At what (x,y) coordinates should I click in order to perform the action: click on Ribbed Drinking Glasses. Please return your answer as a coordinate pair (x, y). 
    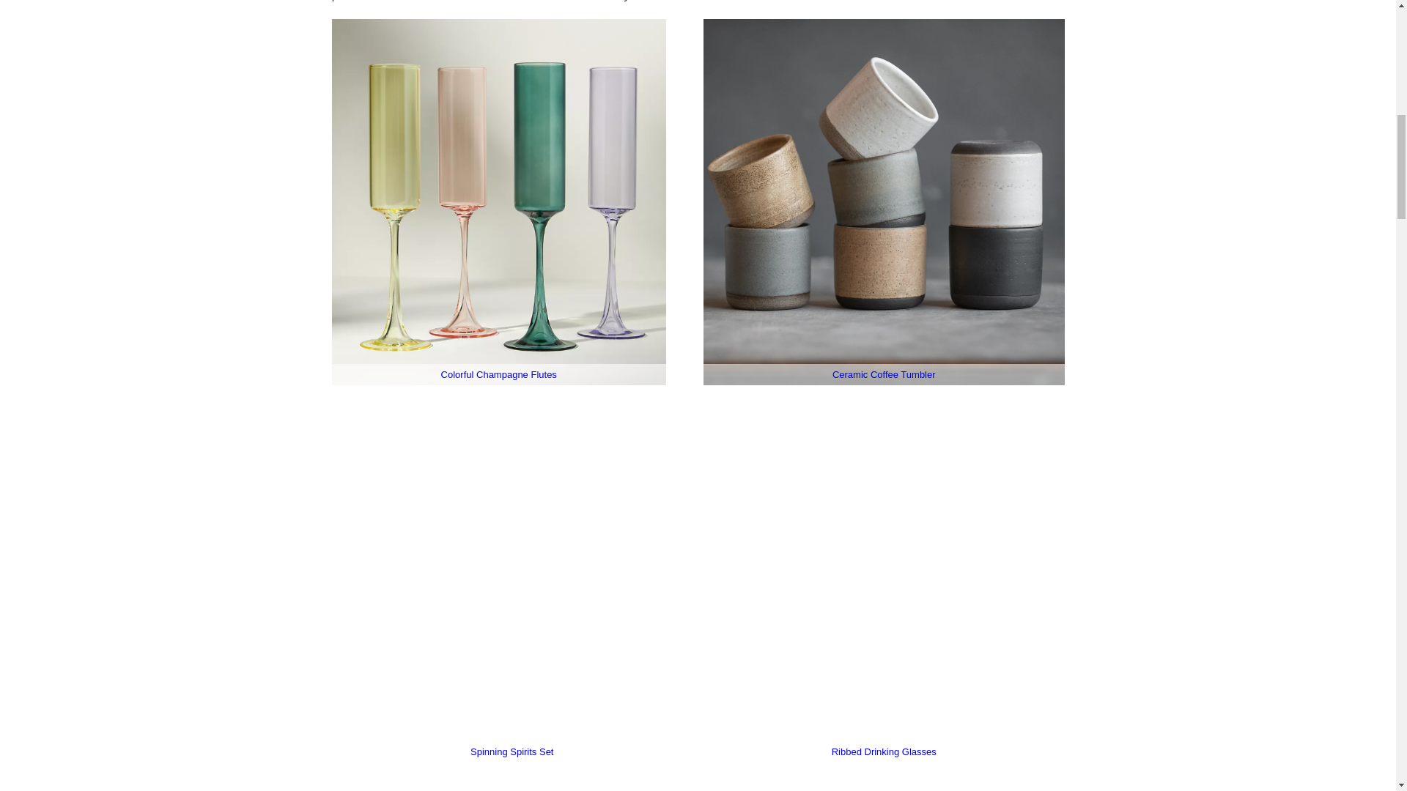
    Looking at the image, I should click on (884, 751).